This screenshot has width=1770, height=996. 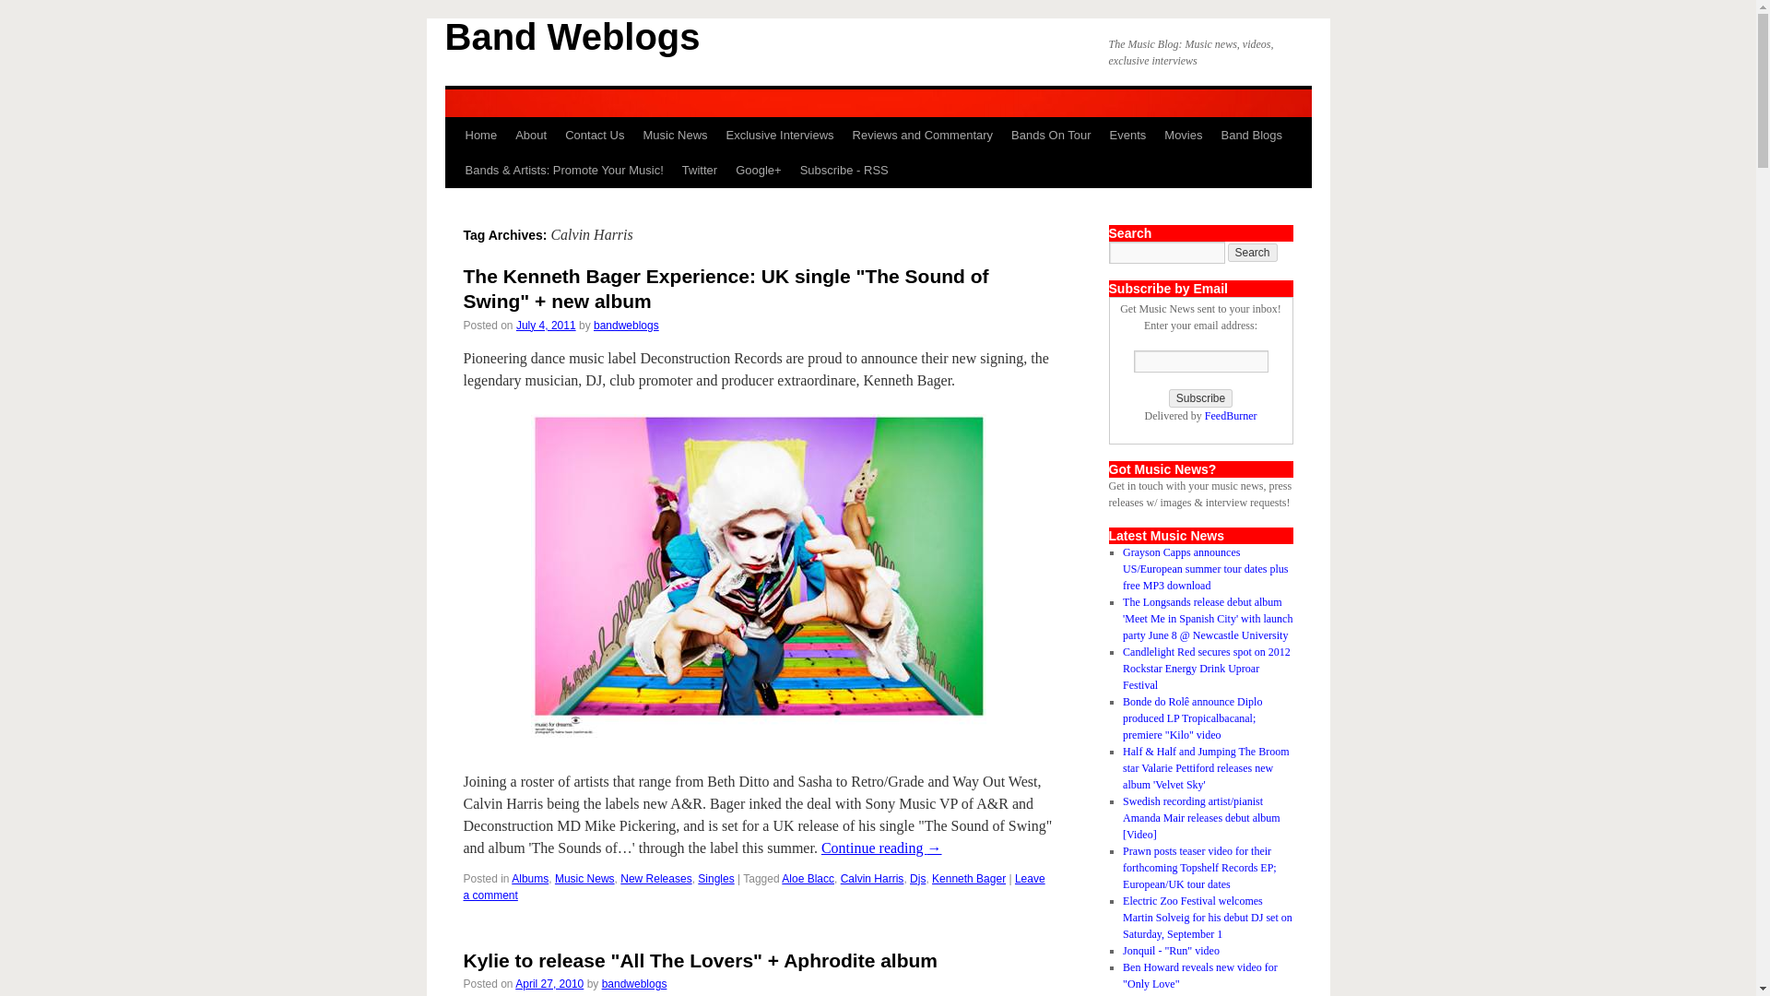 What do you see at coordinates (546, 325) in the screenshot?
I see `July 4, 2011` at bounding box center [546, 325].